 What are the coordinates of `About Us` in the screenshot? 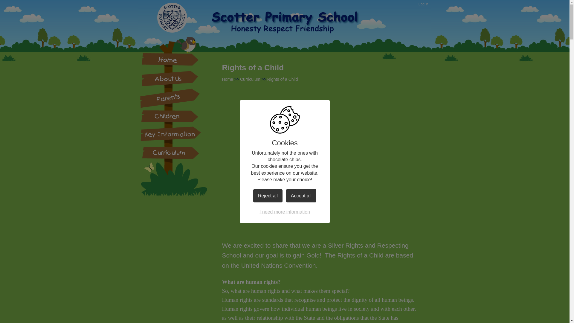 It's located at (170, 77).